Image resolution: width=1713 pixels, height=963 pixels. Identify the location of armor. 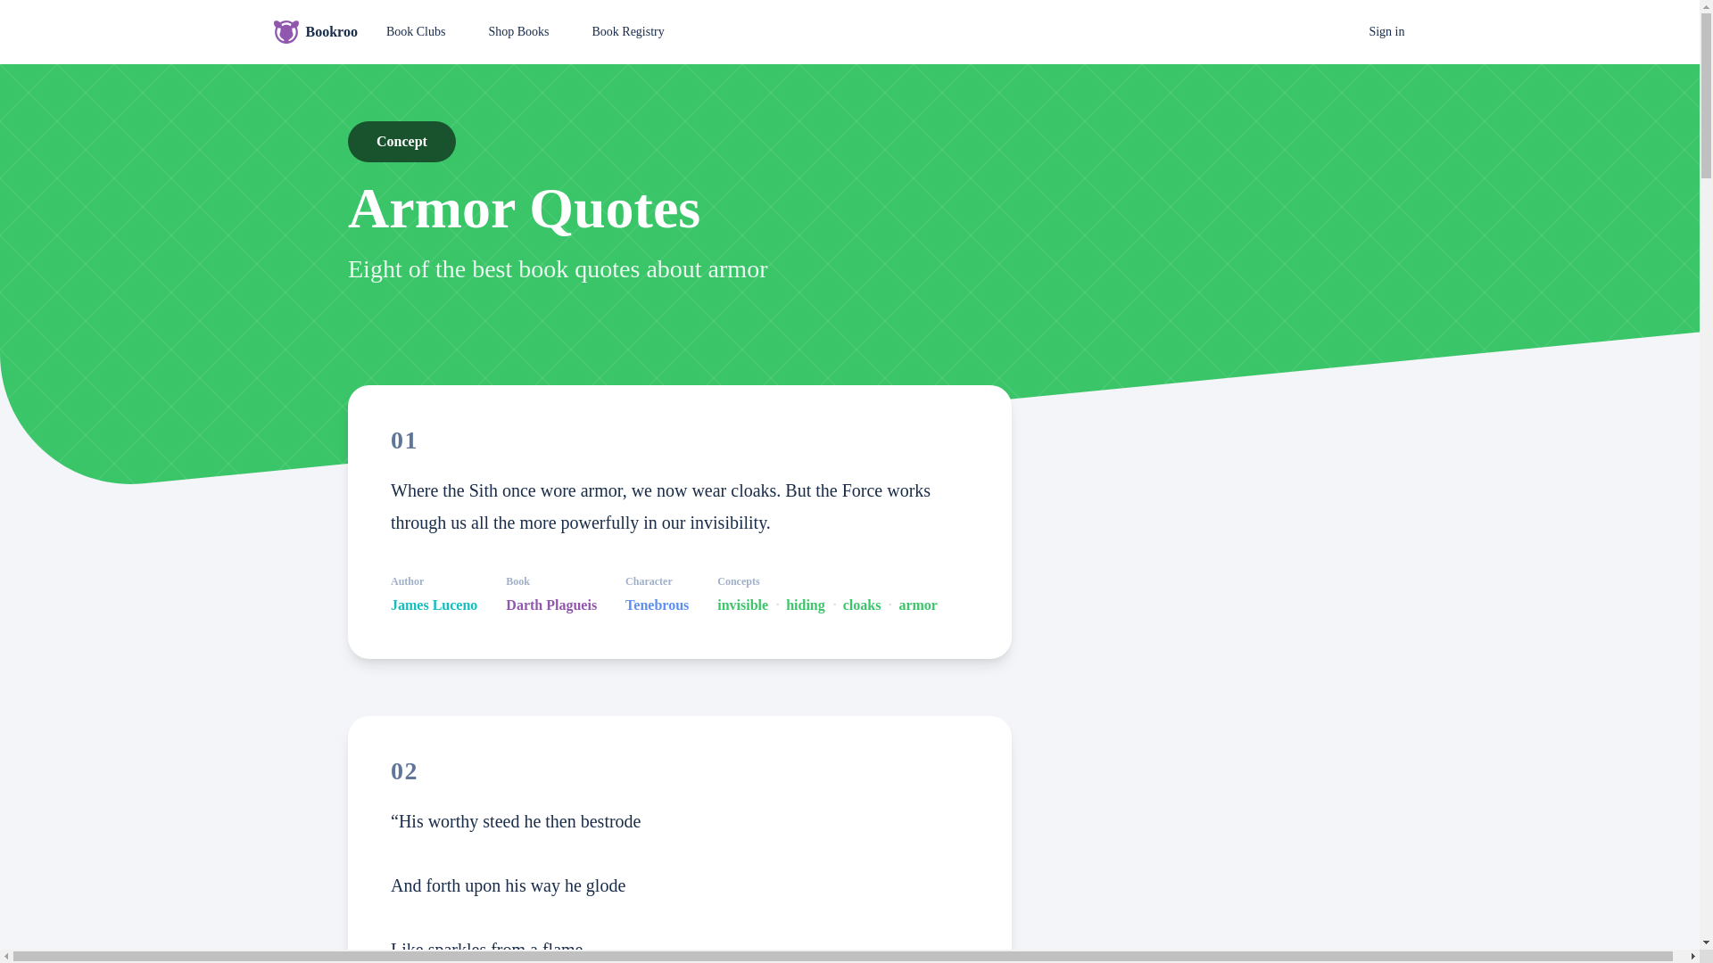
(917, 605).